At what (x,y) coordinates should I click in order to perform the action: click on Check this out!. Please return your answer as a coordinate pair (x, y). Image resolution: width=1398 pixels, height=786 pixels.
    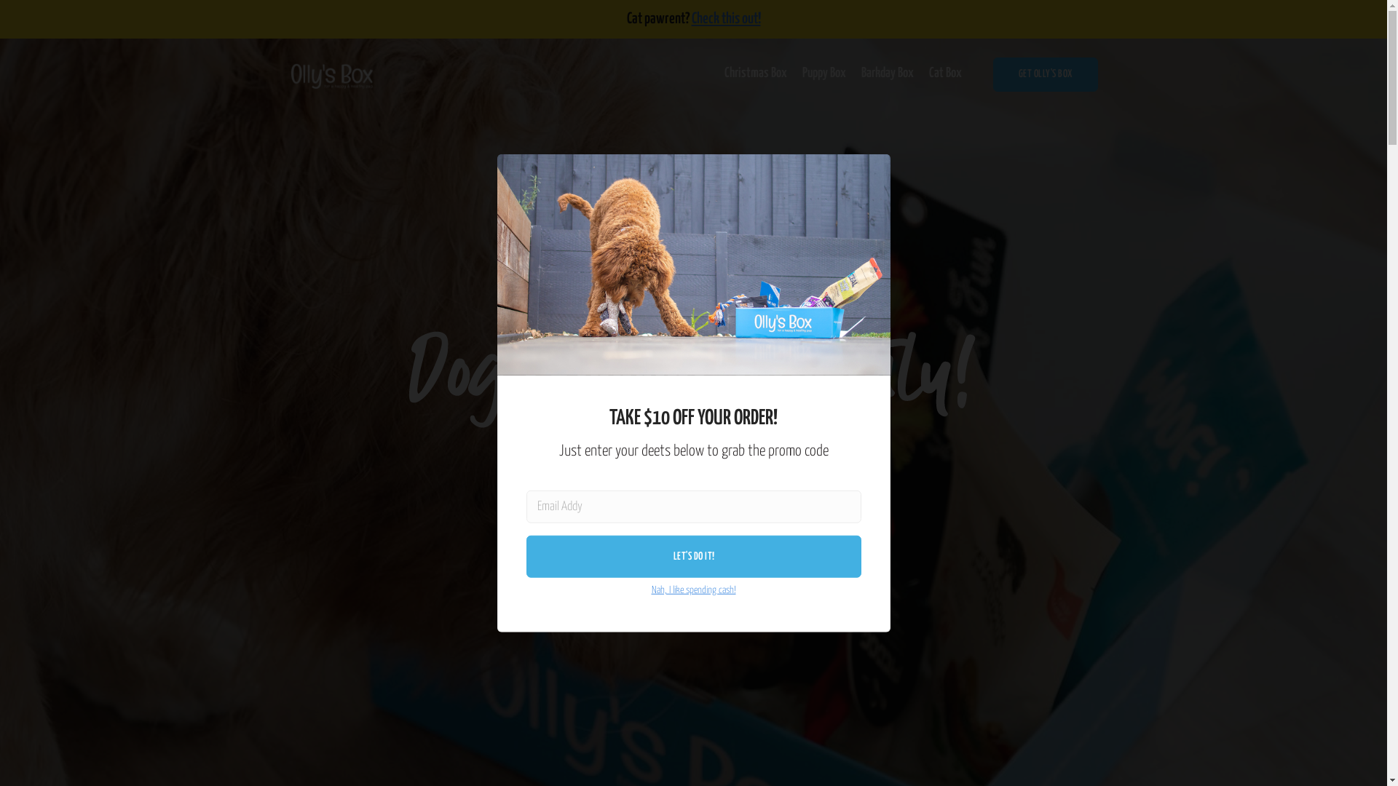
    Looking at the image, I should click on (727, 19).